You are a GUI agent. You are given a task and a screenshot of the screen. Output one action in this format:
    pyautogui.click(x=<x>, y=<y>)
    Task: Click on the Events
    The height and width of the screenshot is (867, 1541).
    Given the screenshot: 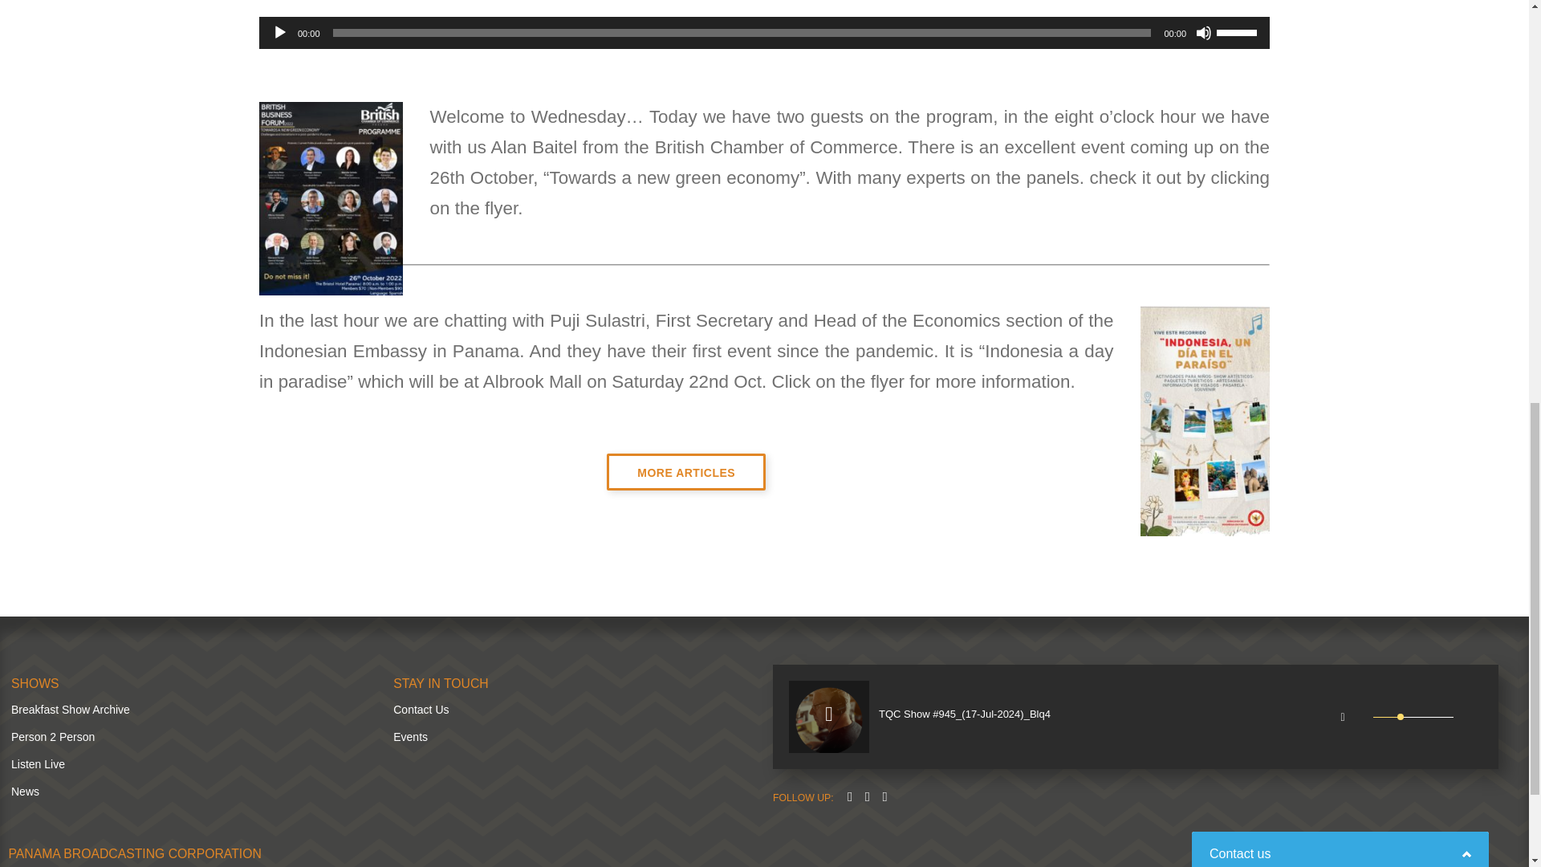 What is the action you would take?
    pyautogui.click(x=410, y=737)
    